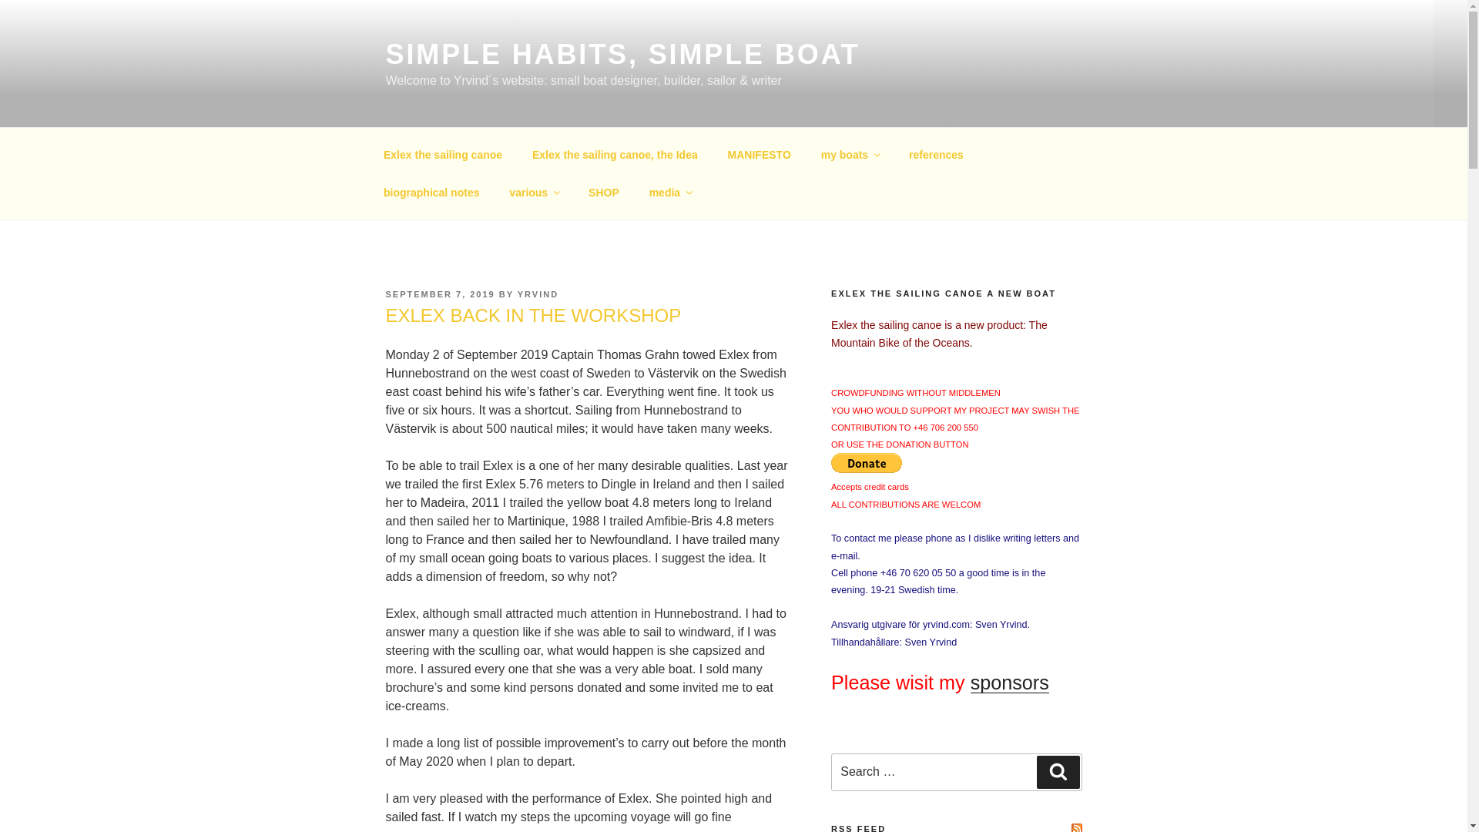 This screenshot has width=1479, height=832. I want to click on Exlex the sailing canoe, the Idea, so click(615, 154).